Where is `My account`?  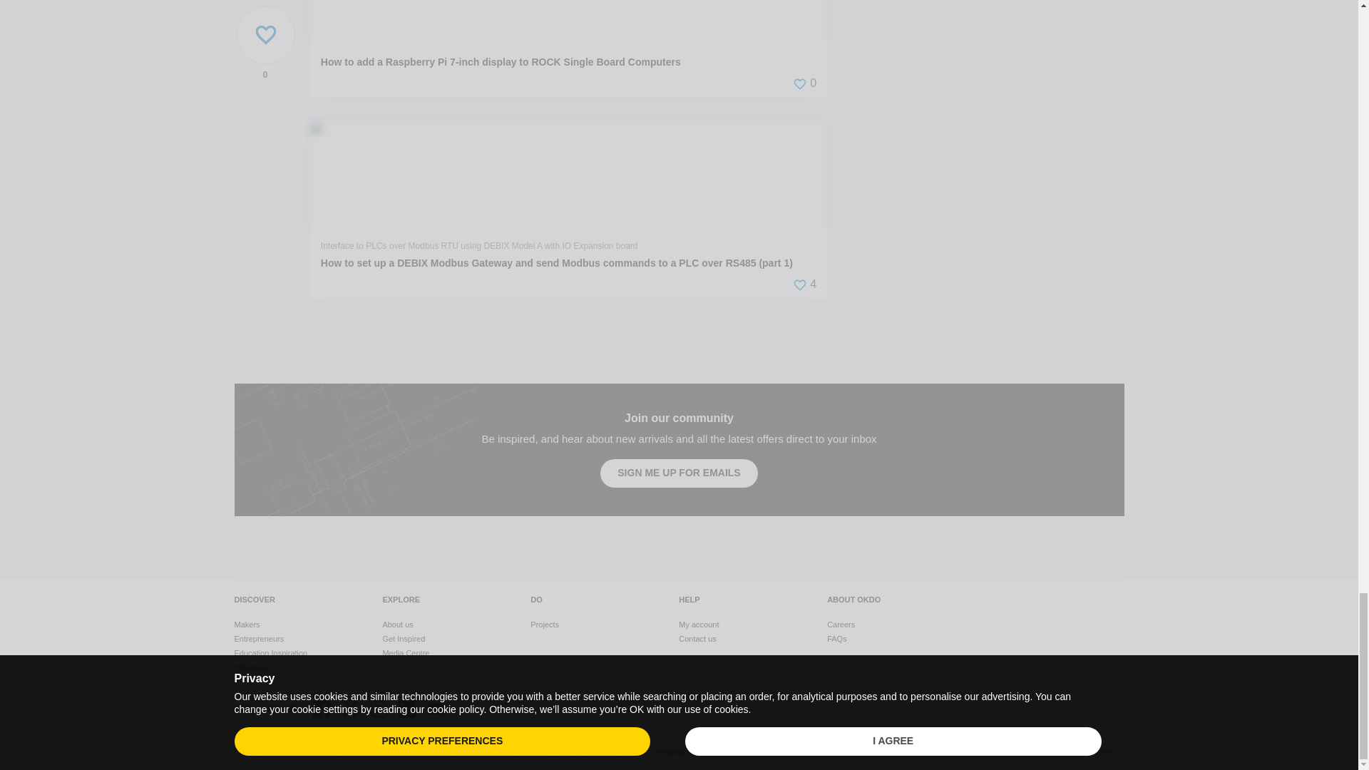
My account is located at coordinates (699, 625).